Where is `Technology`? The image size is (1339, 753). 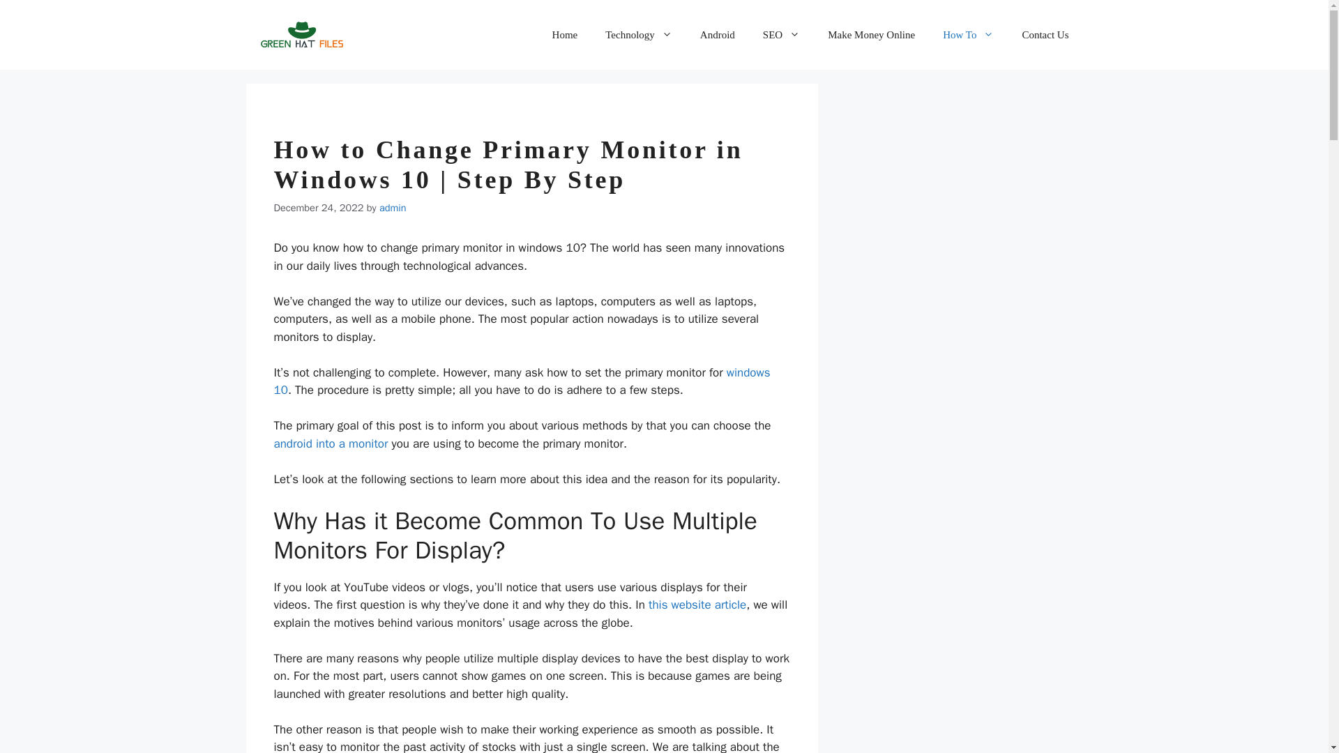
Technology is located at coordinates (639, 35).